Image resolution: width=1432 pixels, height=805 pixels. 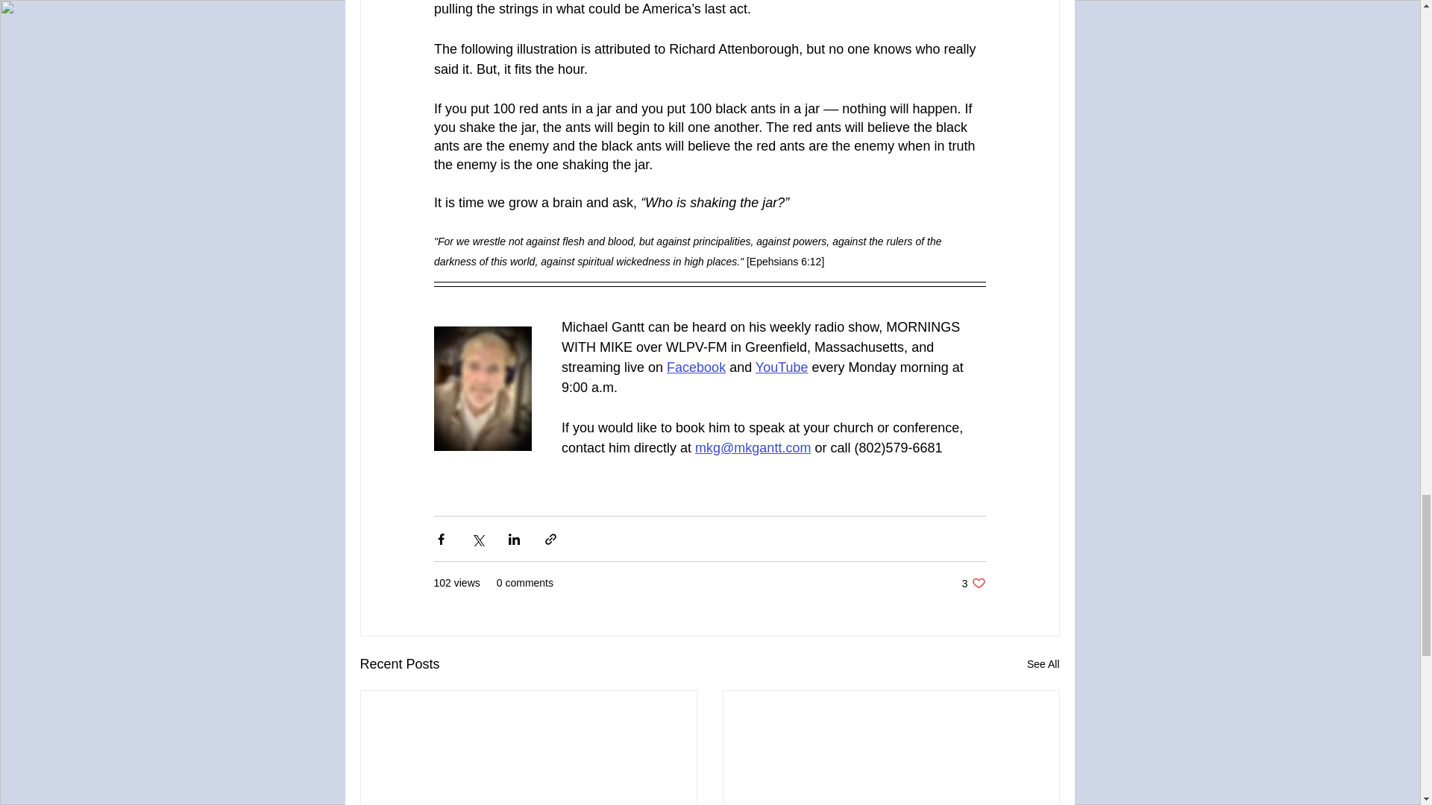 I want to click on See All, so click(x=1043, y=664).